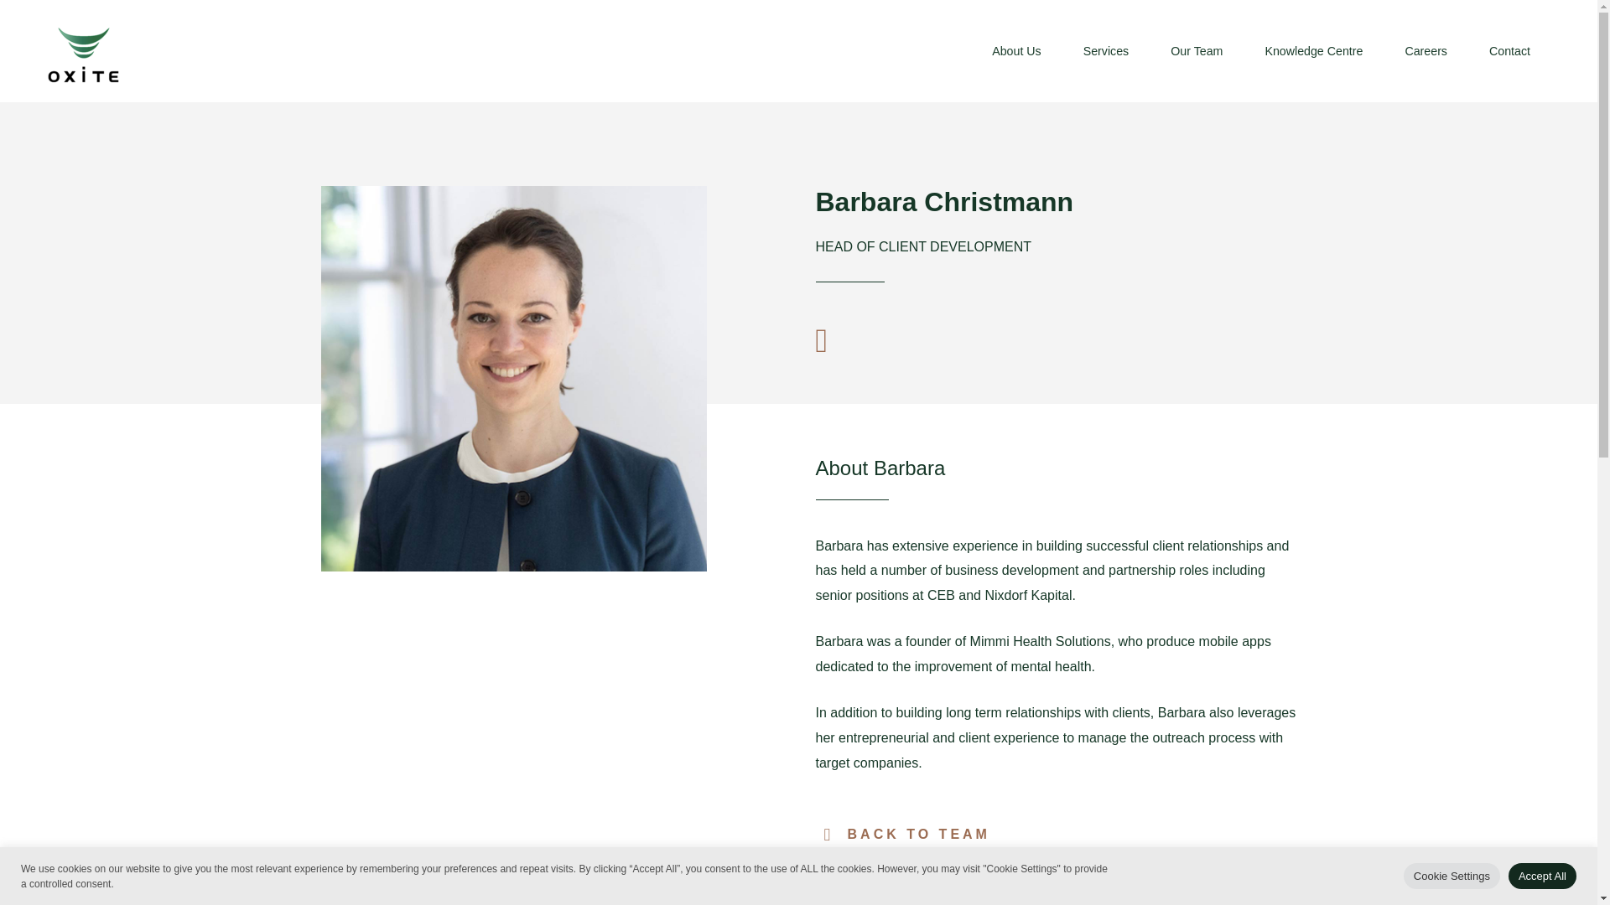 The height and width of the screenshot is (905, 1610). Describe the element at coordinates (1196, 50) in the screenshot. I see `Our Team` at that location.